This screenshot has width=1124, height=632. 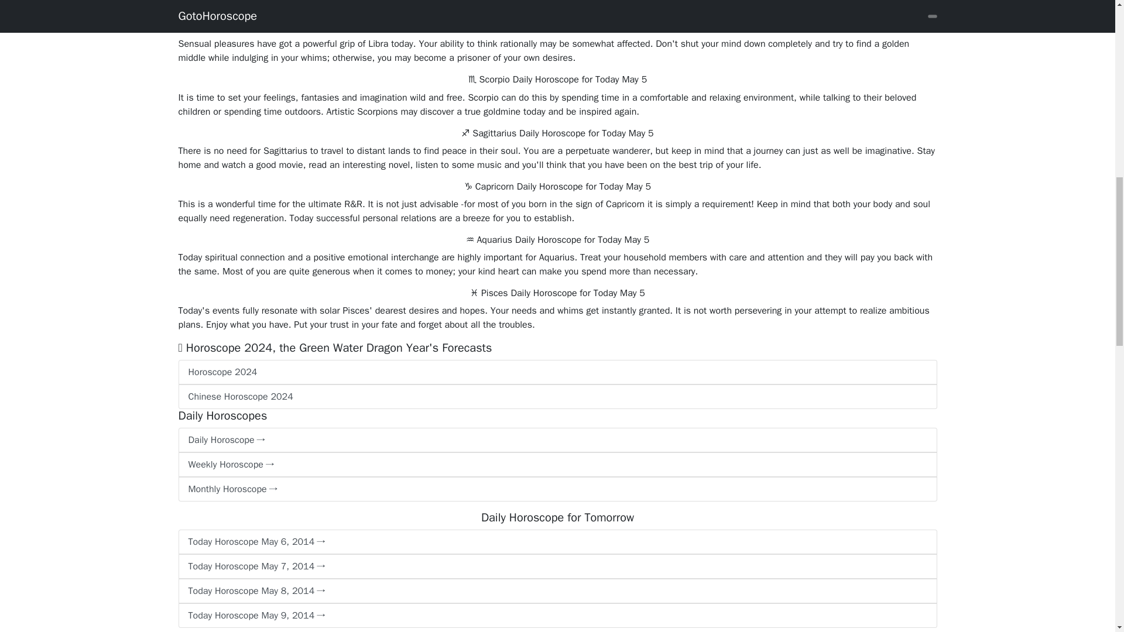 What do you see at coordinates (557, 465) in the screenshot?
I see `Weekly Horoscope` at bounding box center [557, 465].